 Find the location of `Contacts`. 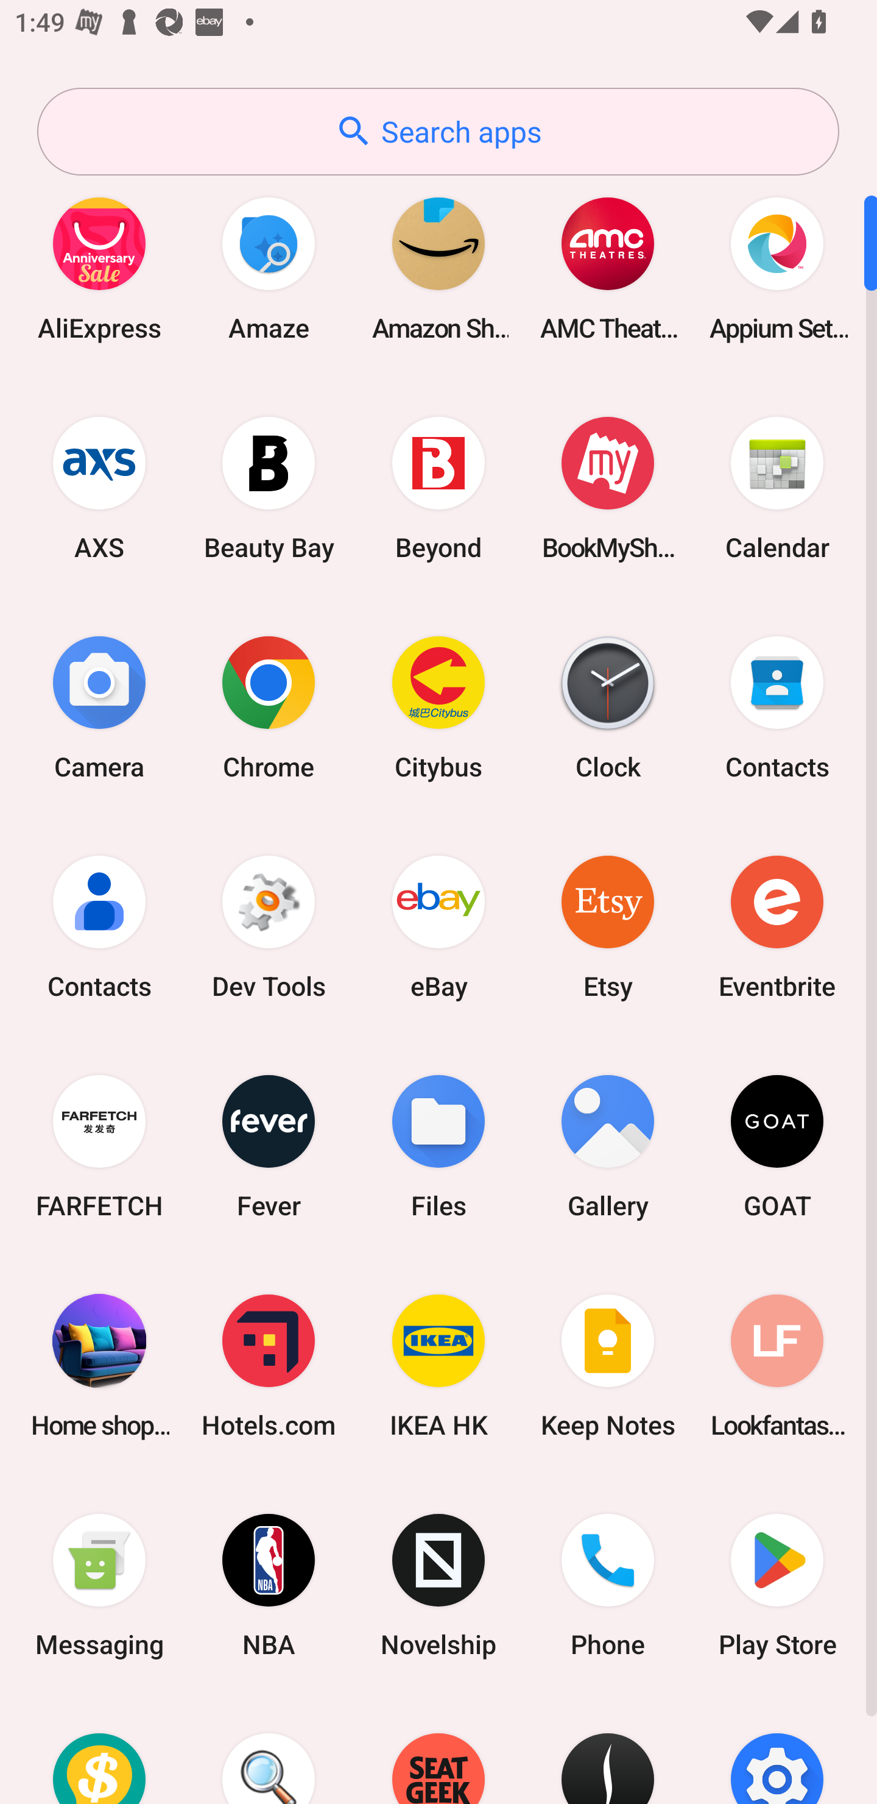

Contacts is located at coordinates (99, 926).